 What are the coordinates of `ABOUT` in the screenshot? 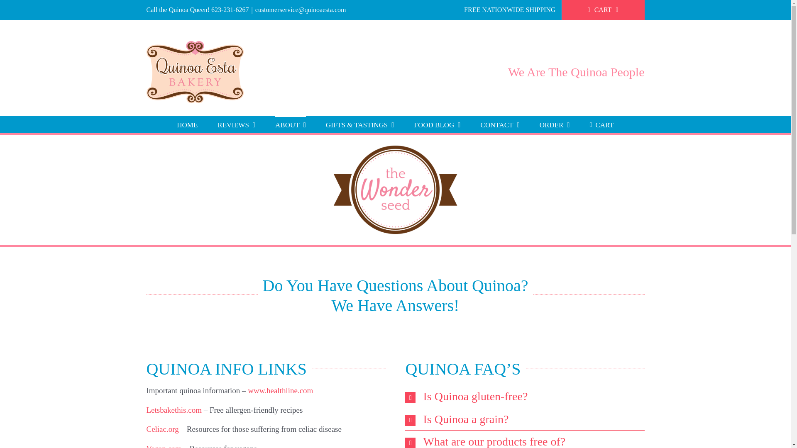 It's located at (291, 124).